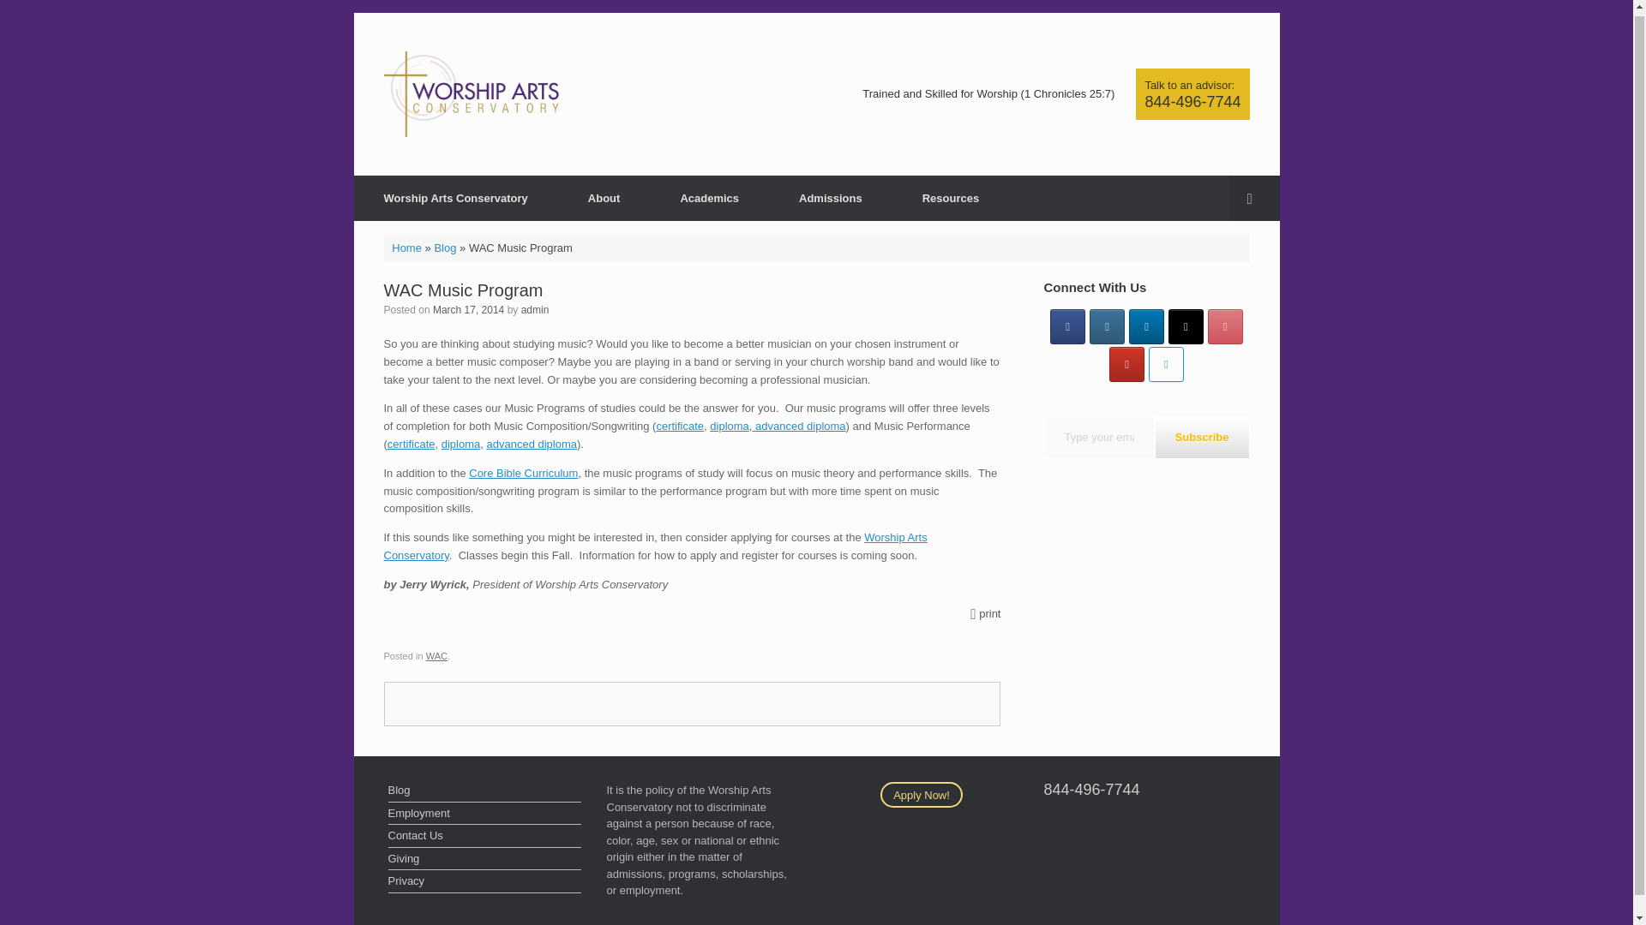 The image size is (1646, 925). I want to click on Worship Arts Conservatory on Spotify, so click(1166, 365).